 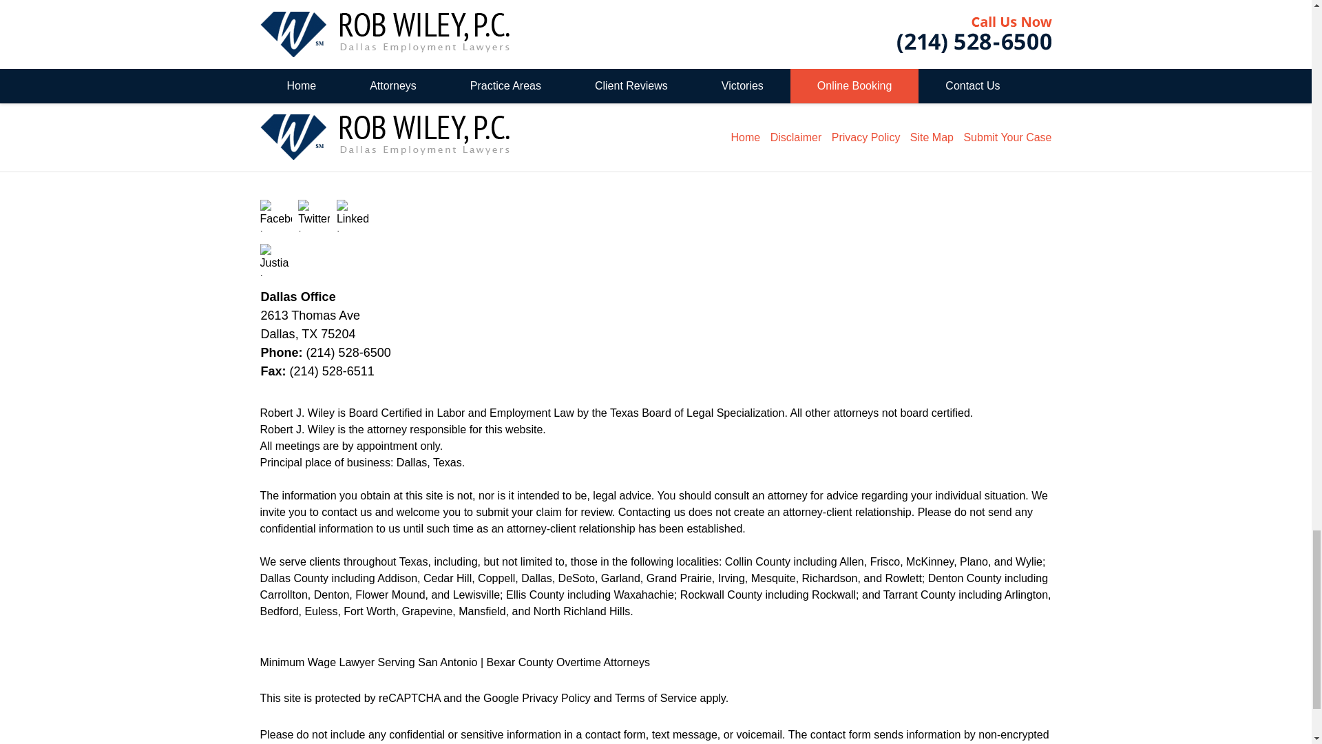 I want to click on Twitter, so click(x=314, y=215).